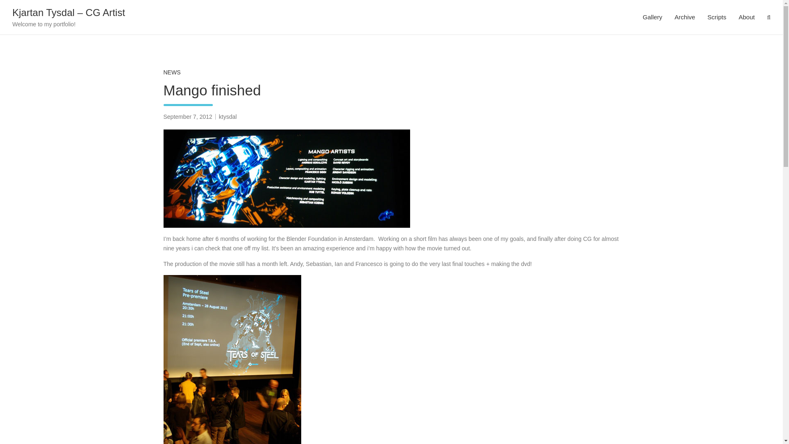 The image size is (789, 444). I want to click on Mango Pre-Premiere, so click(287, 178).